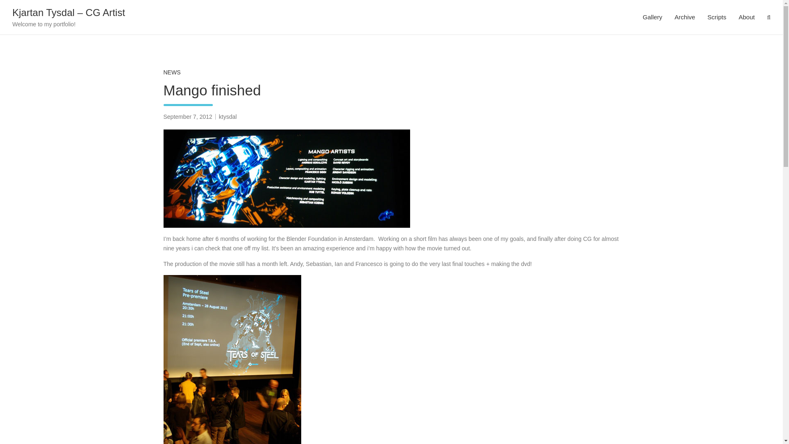 The image size is (789, 444). I want to click on Mango Pre-Premiere, so click(287, 178).